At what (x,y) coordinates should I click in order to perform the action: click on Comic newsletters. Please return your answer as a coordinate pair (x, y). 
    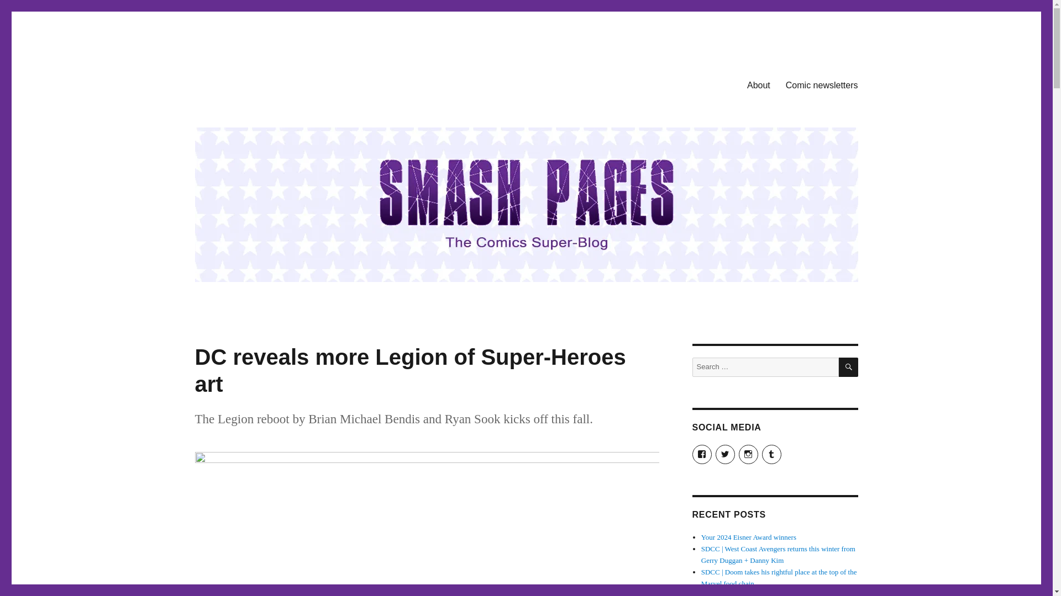
    Looking at the image, I should click on (821, 84).